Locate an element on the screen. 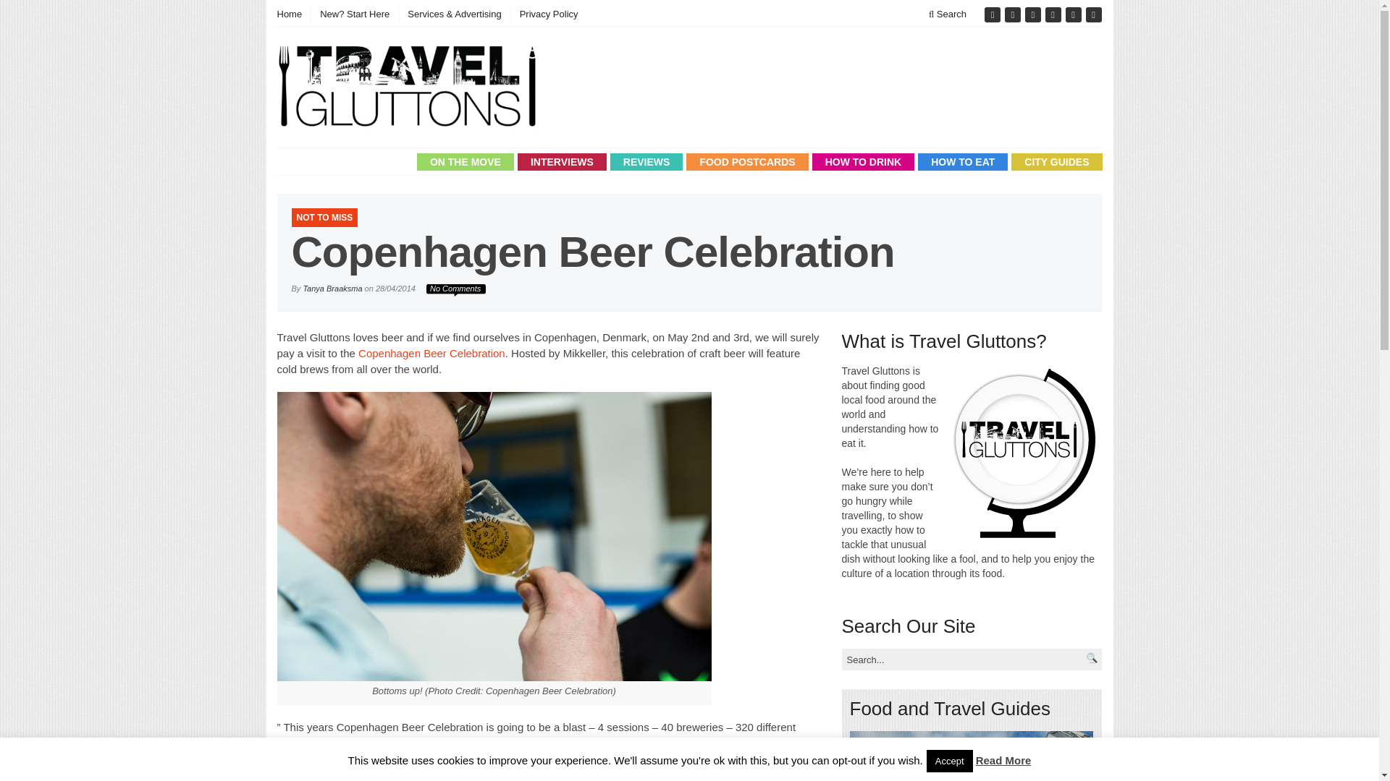 Image resolution: width=1390 pixels, height=781 pixels. HOW TO DRINK is located at coordinates (863, 162).